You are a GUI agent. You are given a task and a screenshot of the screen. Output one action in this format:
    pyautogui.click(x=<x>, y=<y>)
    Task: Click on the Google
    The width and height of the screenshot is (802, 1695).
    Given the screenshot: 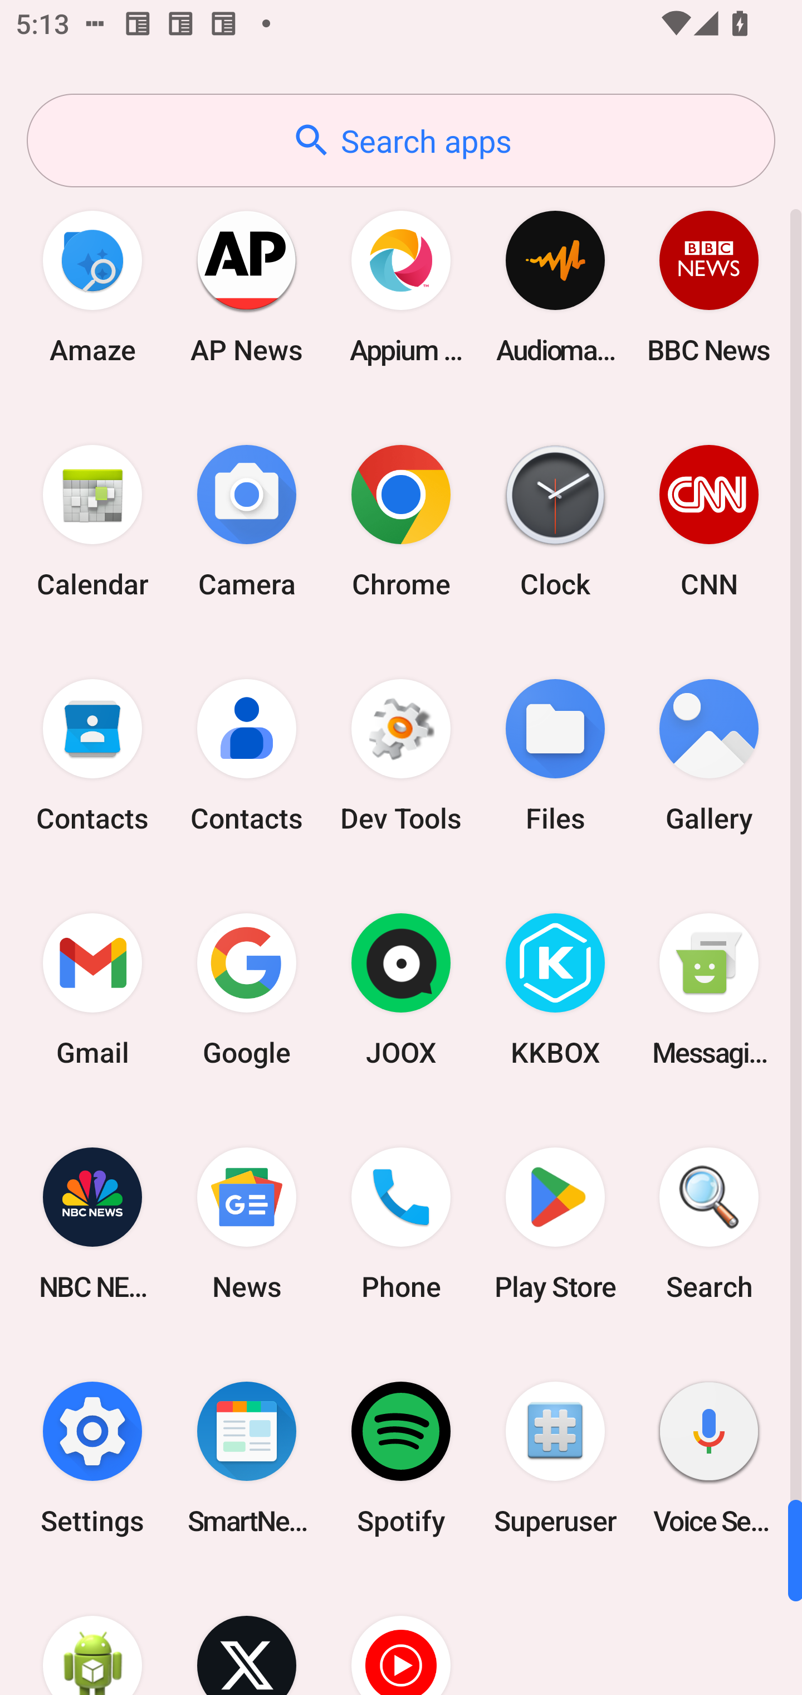 What is the action you would take?
    pyautogui.click(x=247, y=990)
    